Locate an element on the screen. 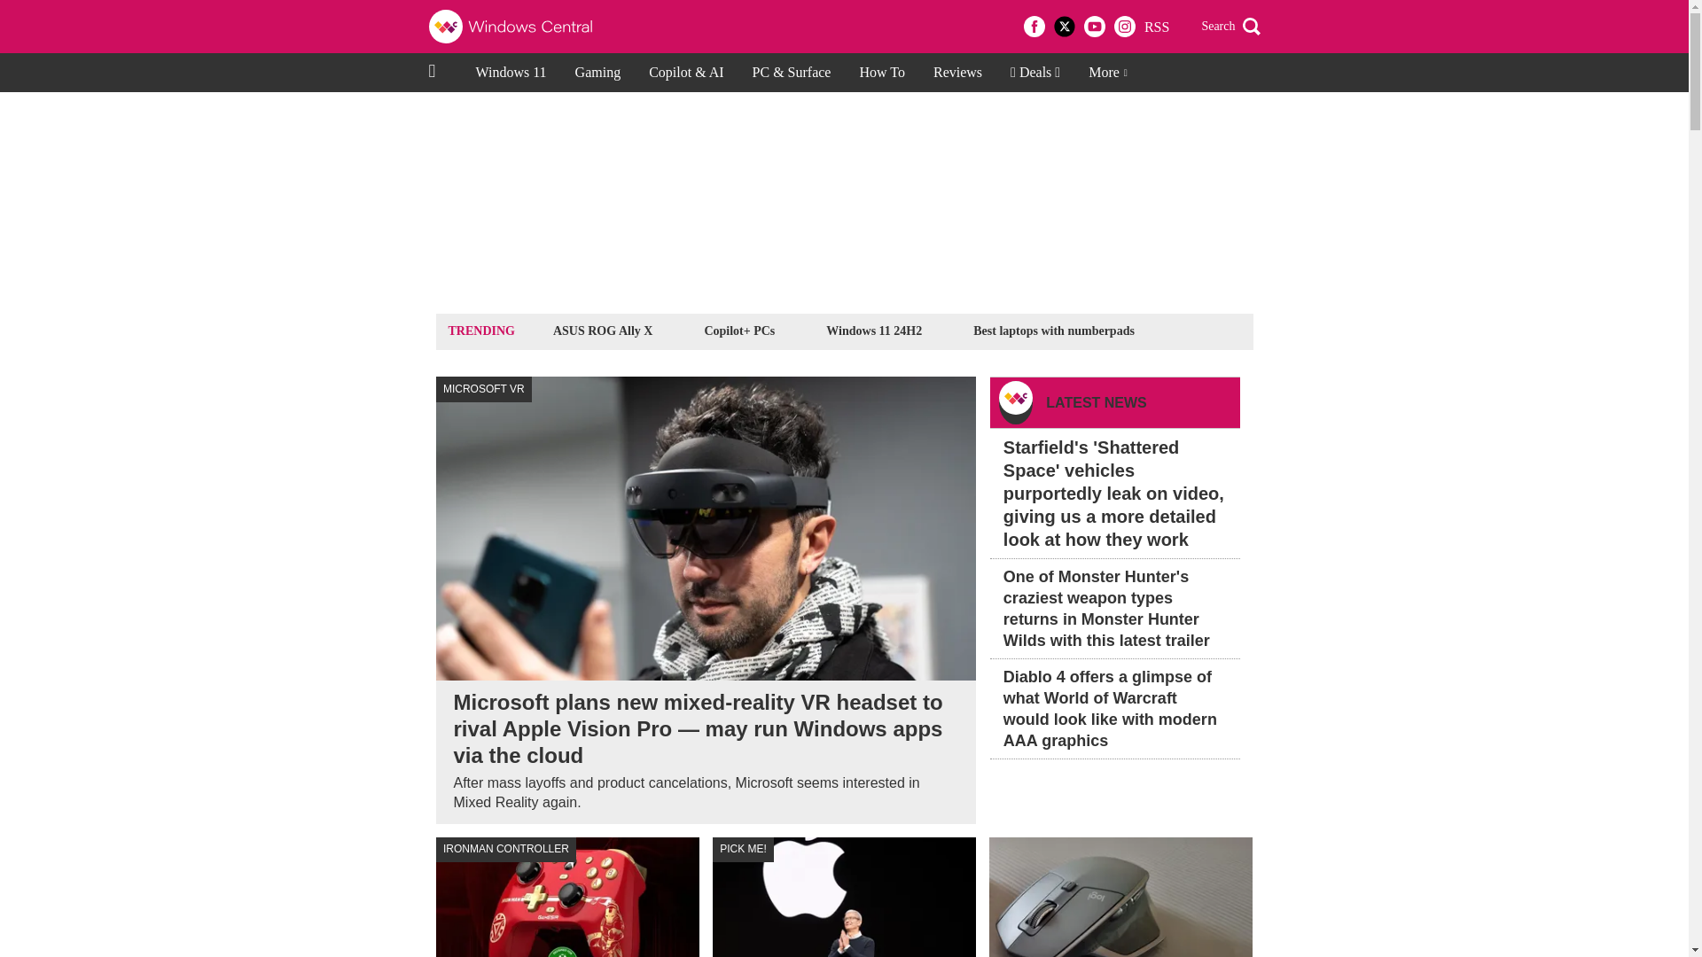 The image size is (1702, 957). Windows Central is located at coordinates (516, 27).